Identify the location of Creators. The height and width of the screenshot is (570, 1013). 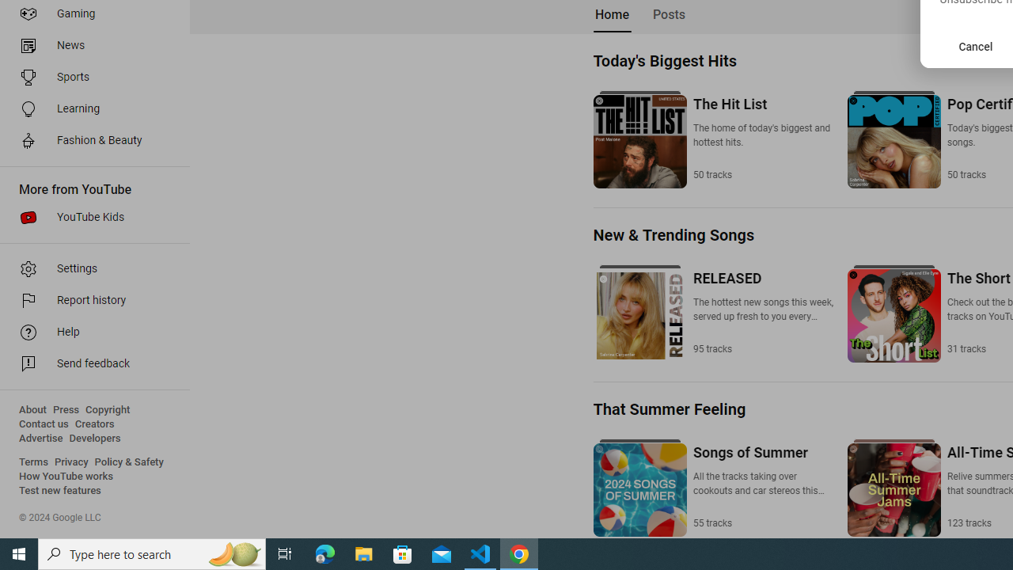
(93, 424).